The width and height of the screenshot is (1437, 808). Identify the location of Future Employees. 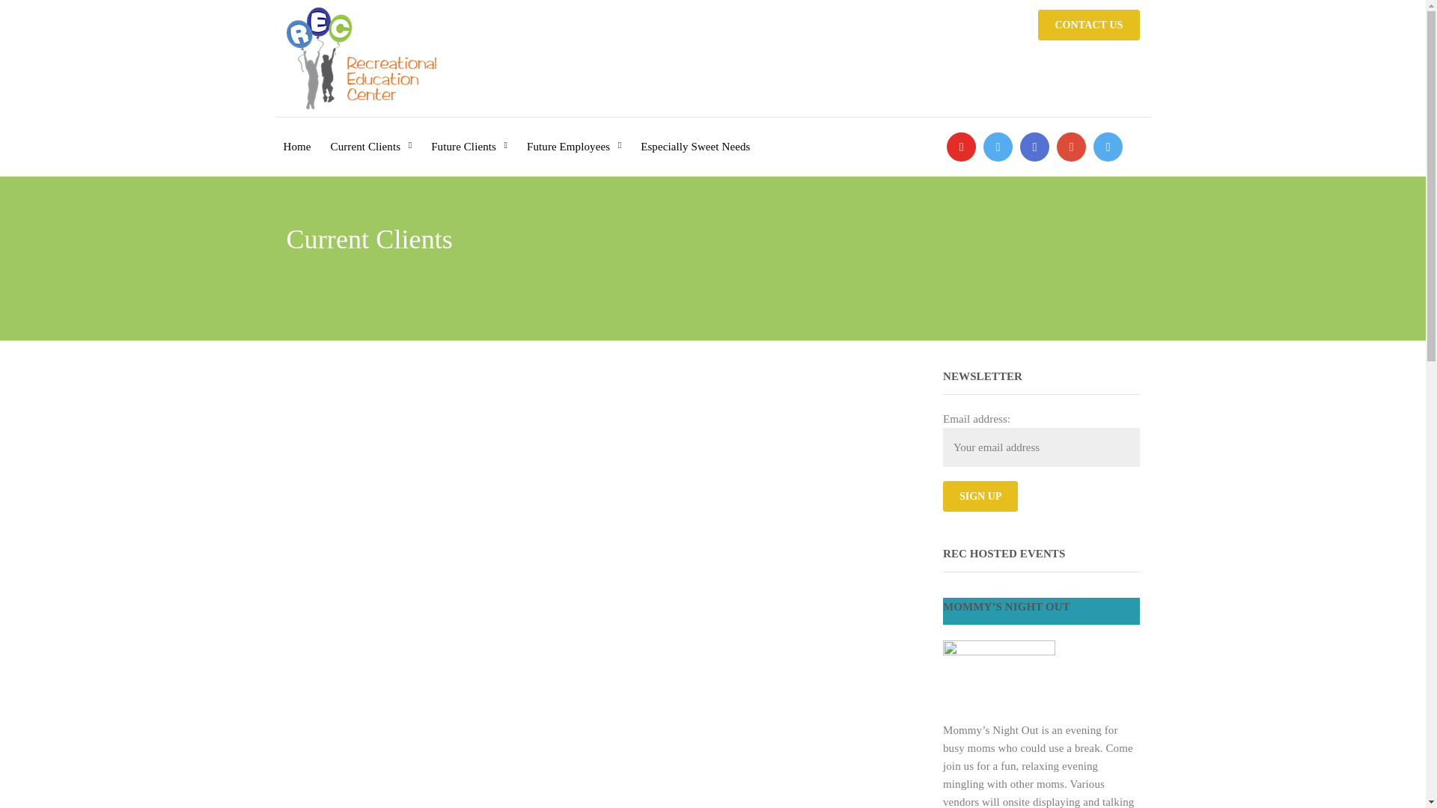
(573, 136).